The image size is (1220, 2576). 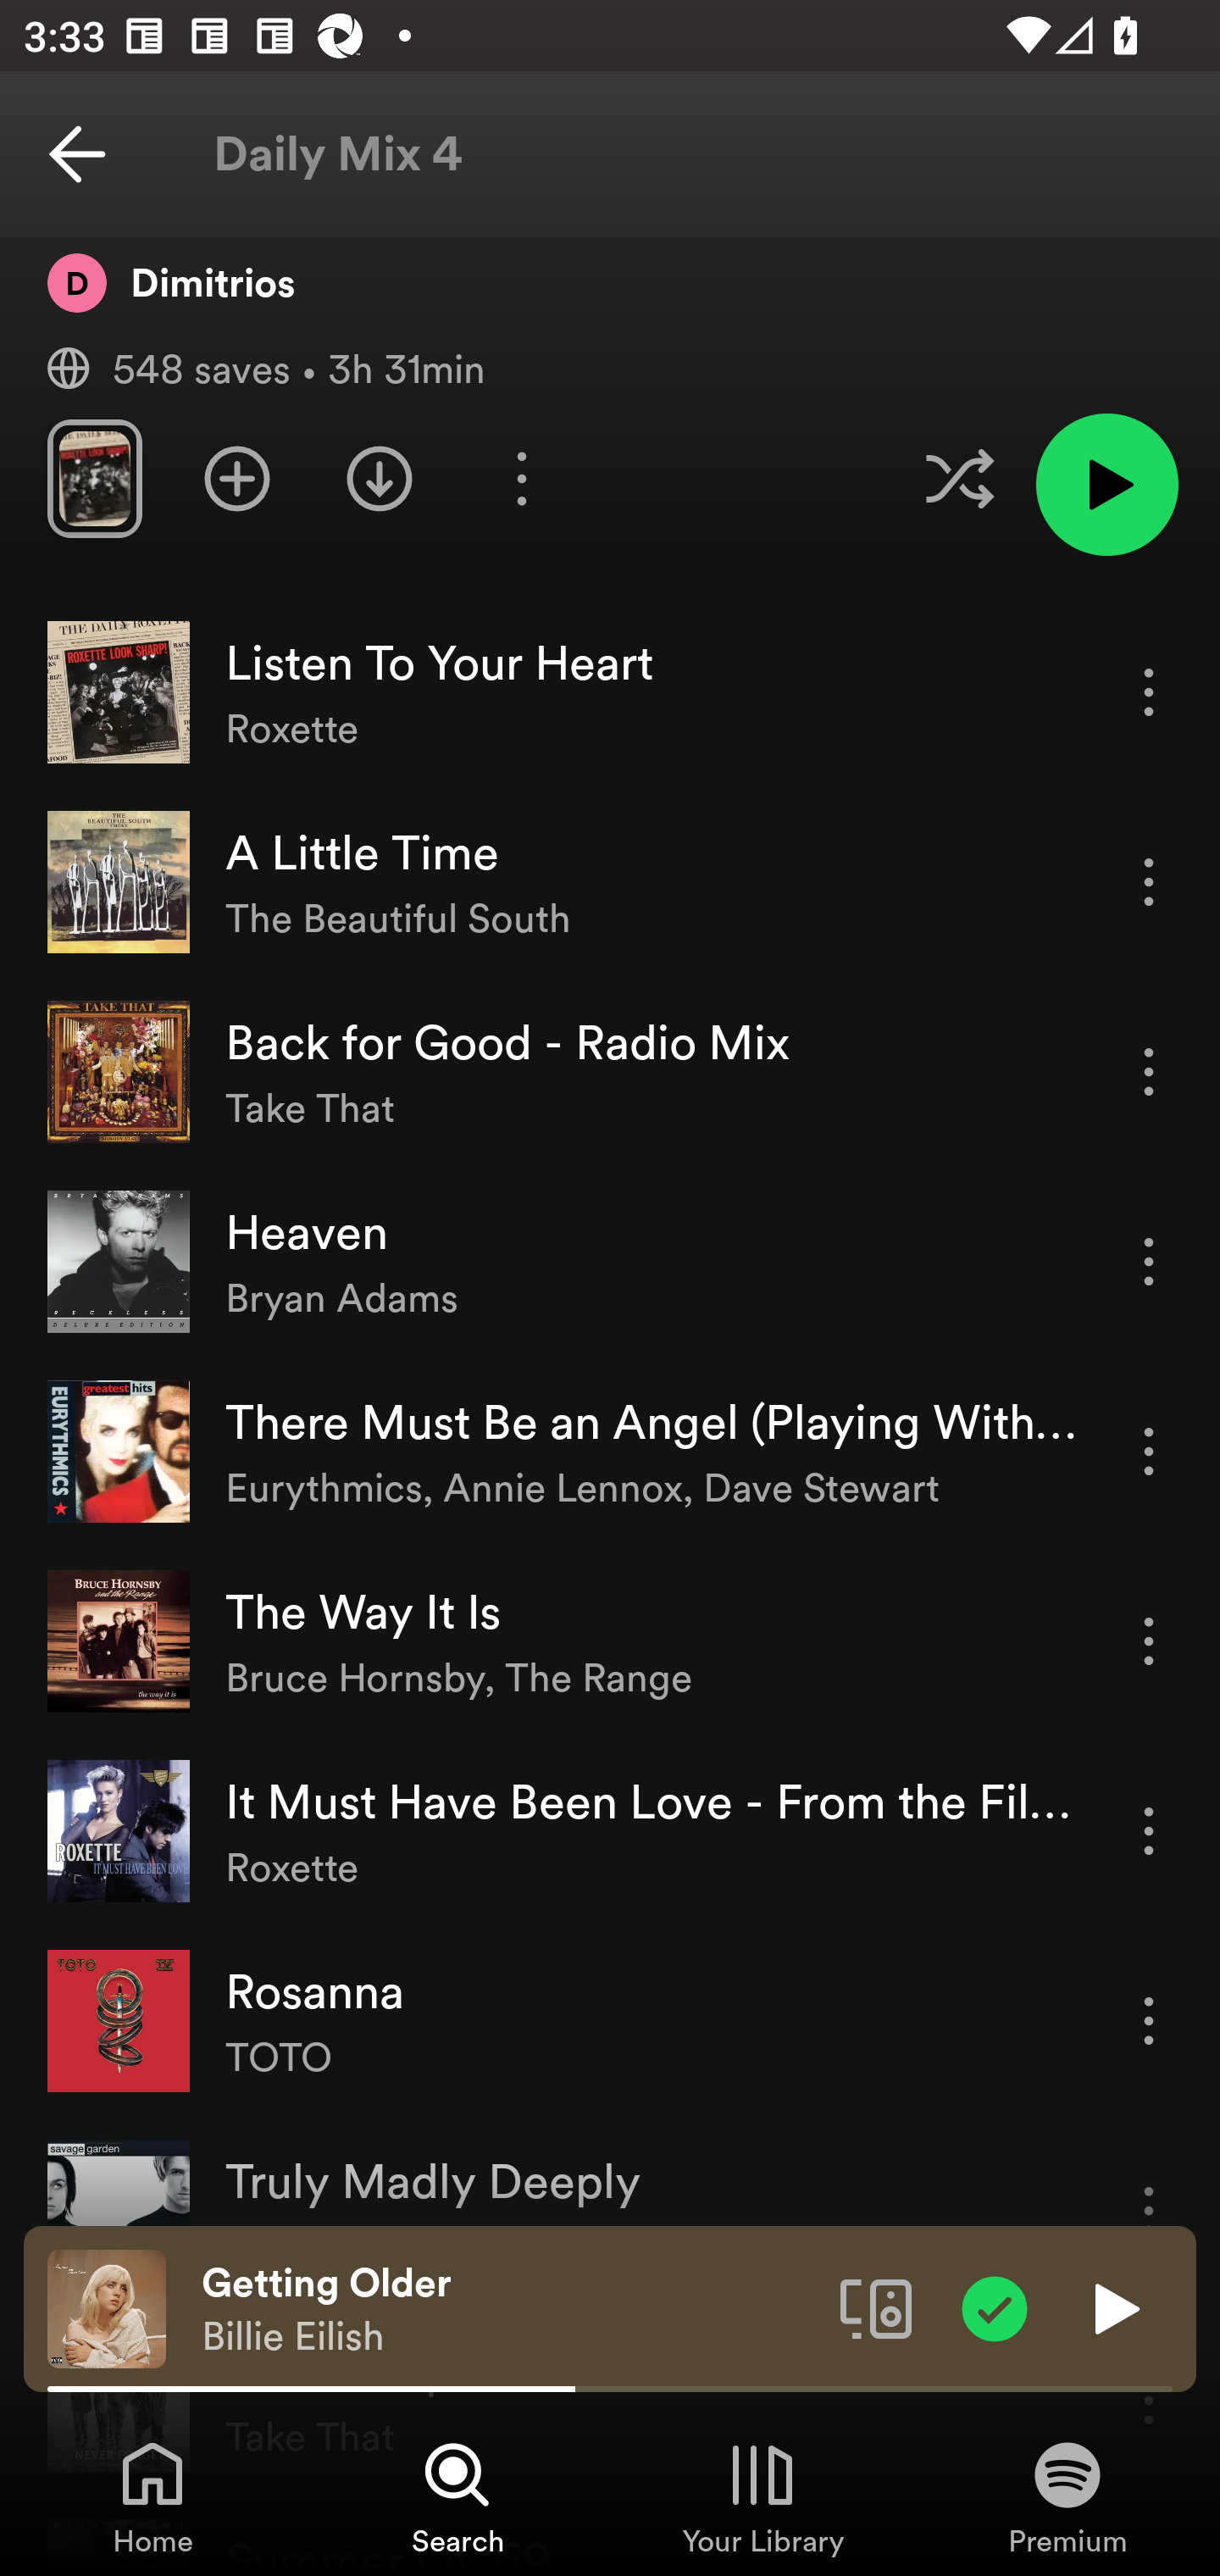 I want to click on Add playlist to Your Library, so click(x=237, y=478).